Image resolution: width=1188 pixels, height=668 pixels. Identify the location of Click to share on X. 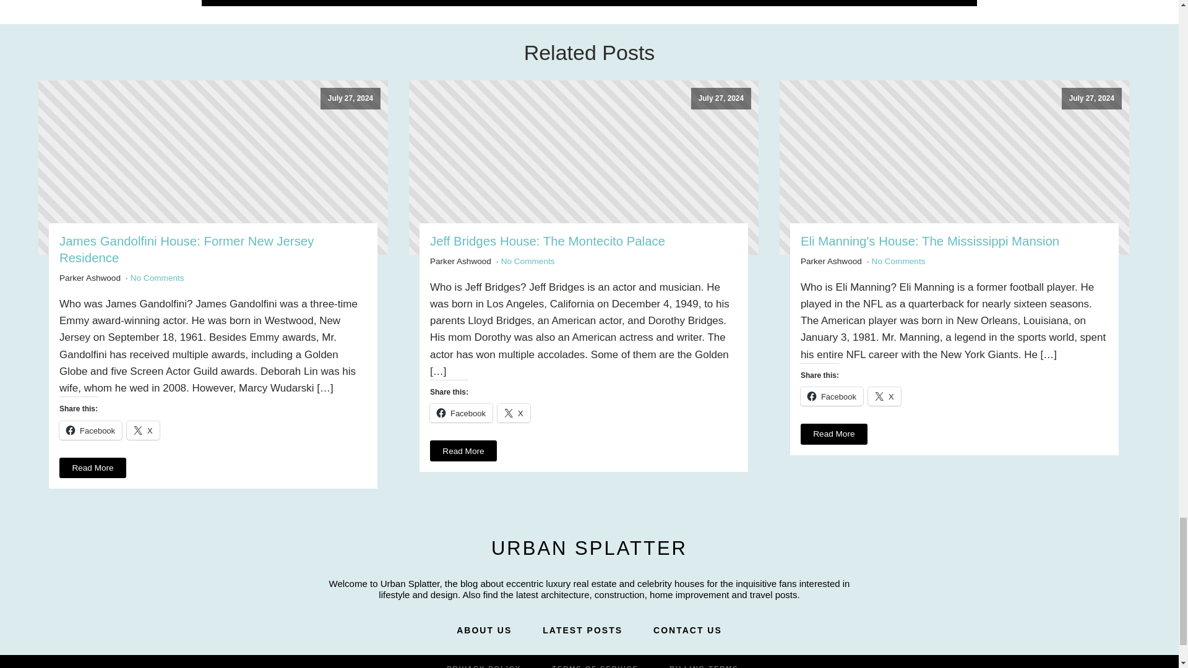
(143, 430).